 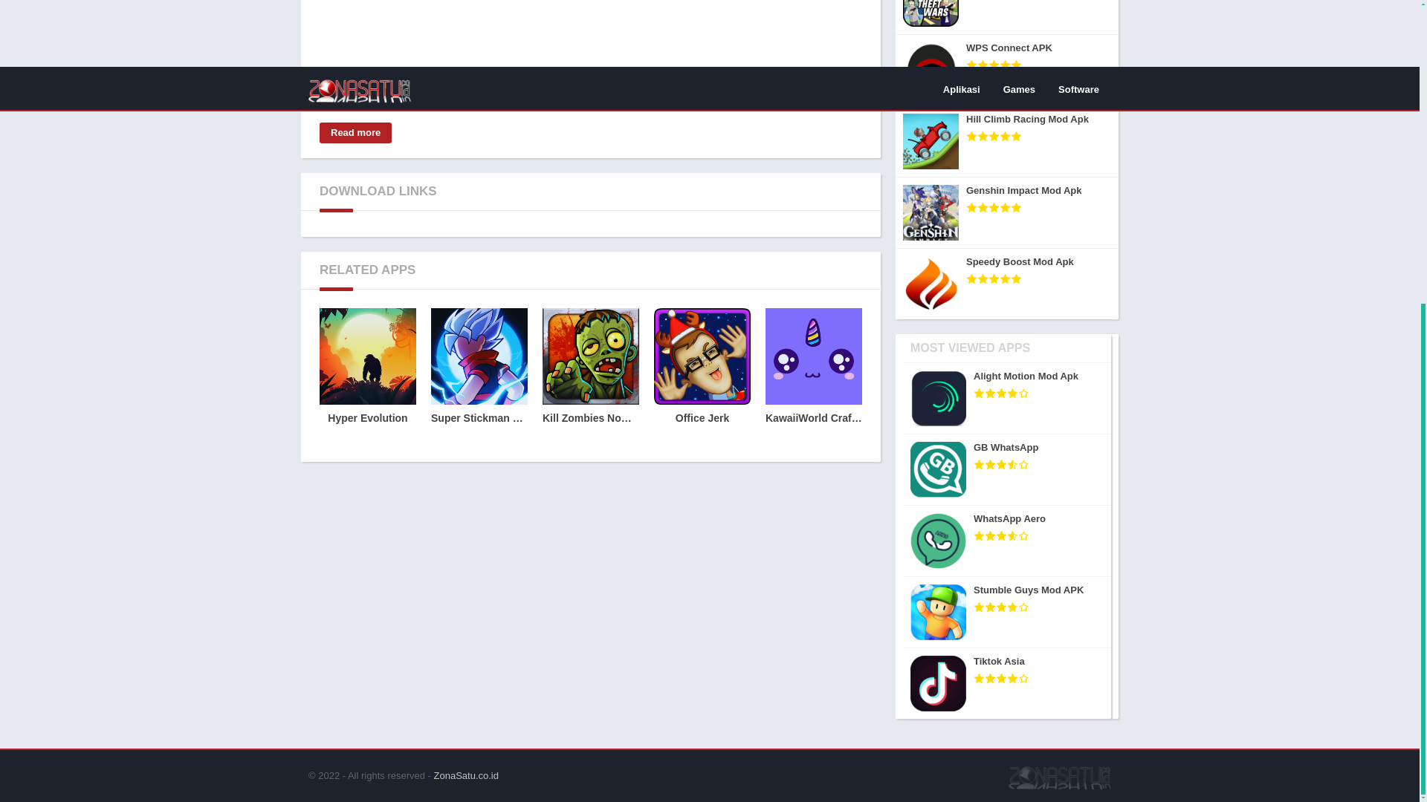 What do you see at coordinates (1007, 284) in the screenshot?
I see `Speedy Boost Mod Apk` at bounding box center [1007, 284].